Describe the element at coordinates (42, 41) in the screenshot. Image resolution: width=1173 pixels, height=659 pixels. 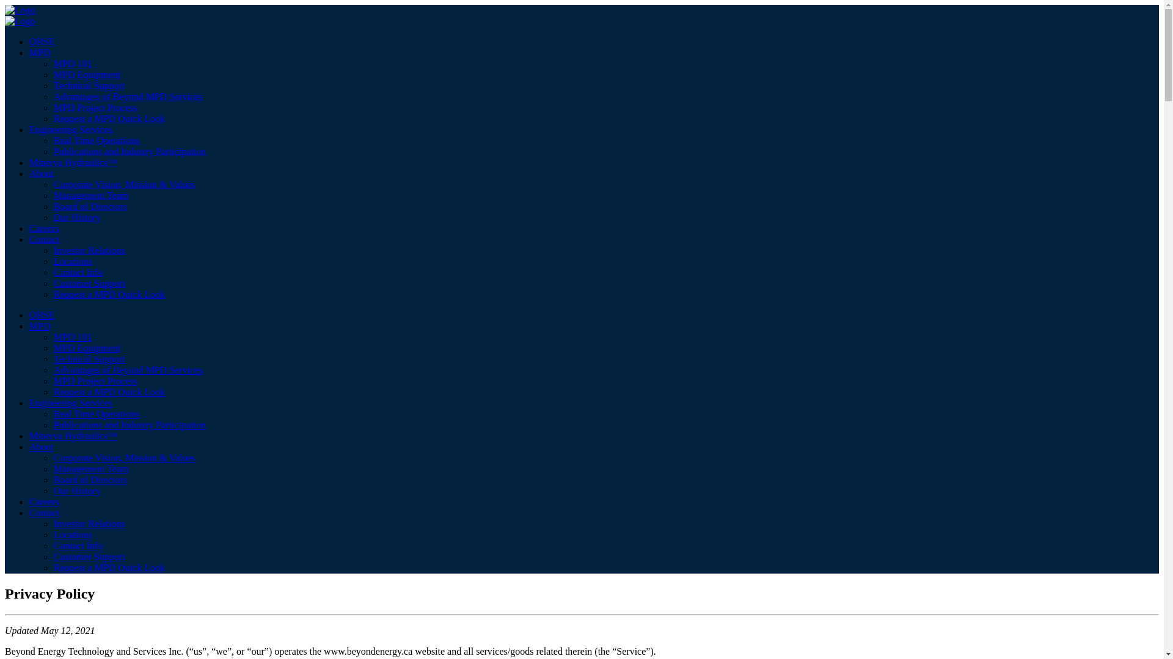
I see `QHSE` at that location.